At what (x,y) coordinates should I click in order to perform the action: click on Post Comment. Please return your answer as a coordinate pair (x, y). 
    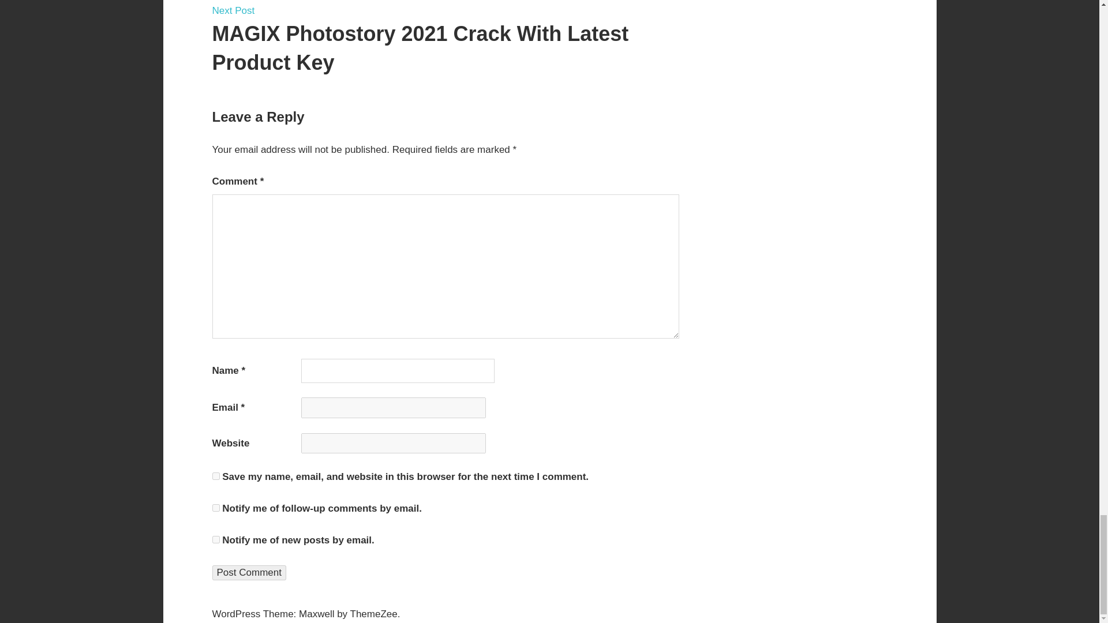
    Looking at the image, I should click on (249, 572).